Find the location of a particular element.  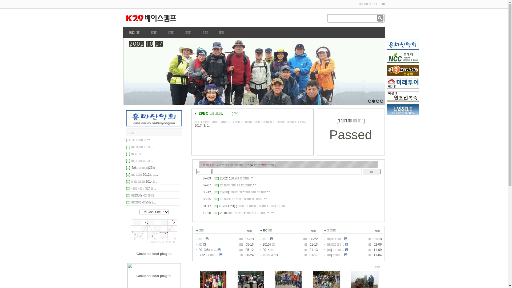

file is located at coordinates (346, 239).